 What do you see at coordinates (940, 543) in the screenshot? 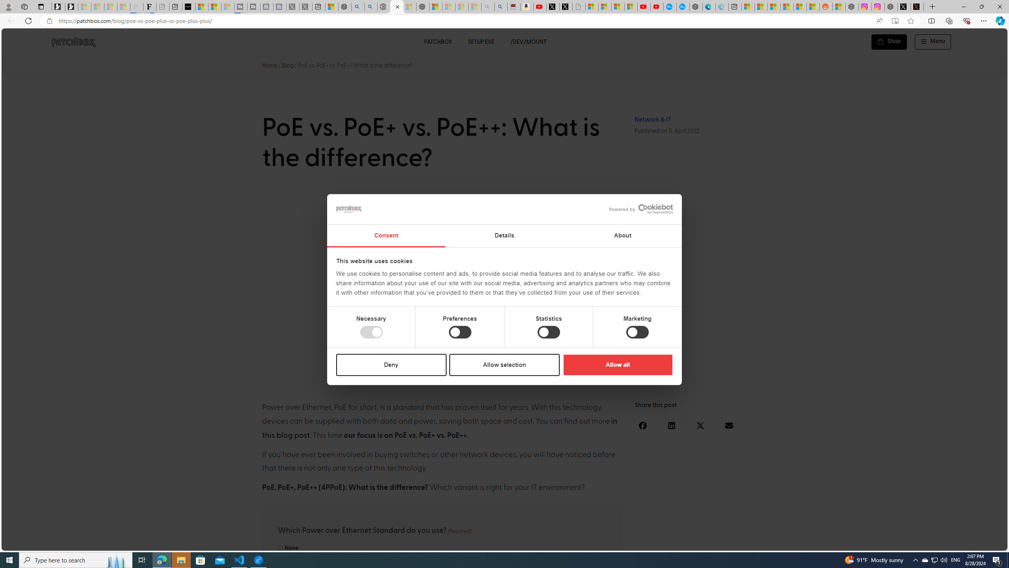
I see `Language switcher : Swedish` at bounding box center [940, 543].